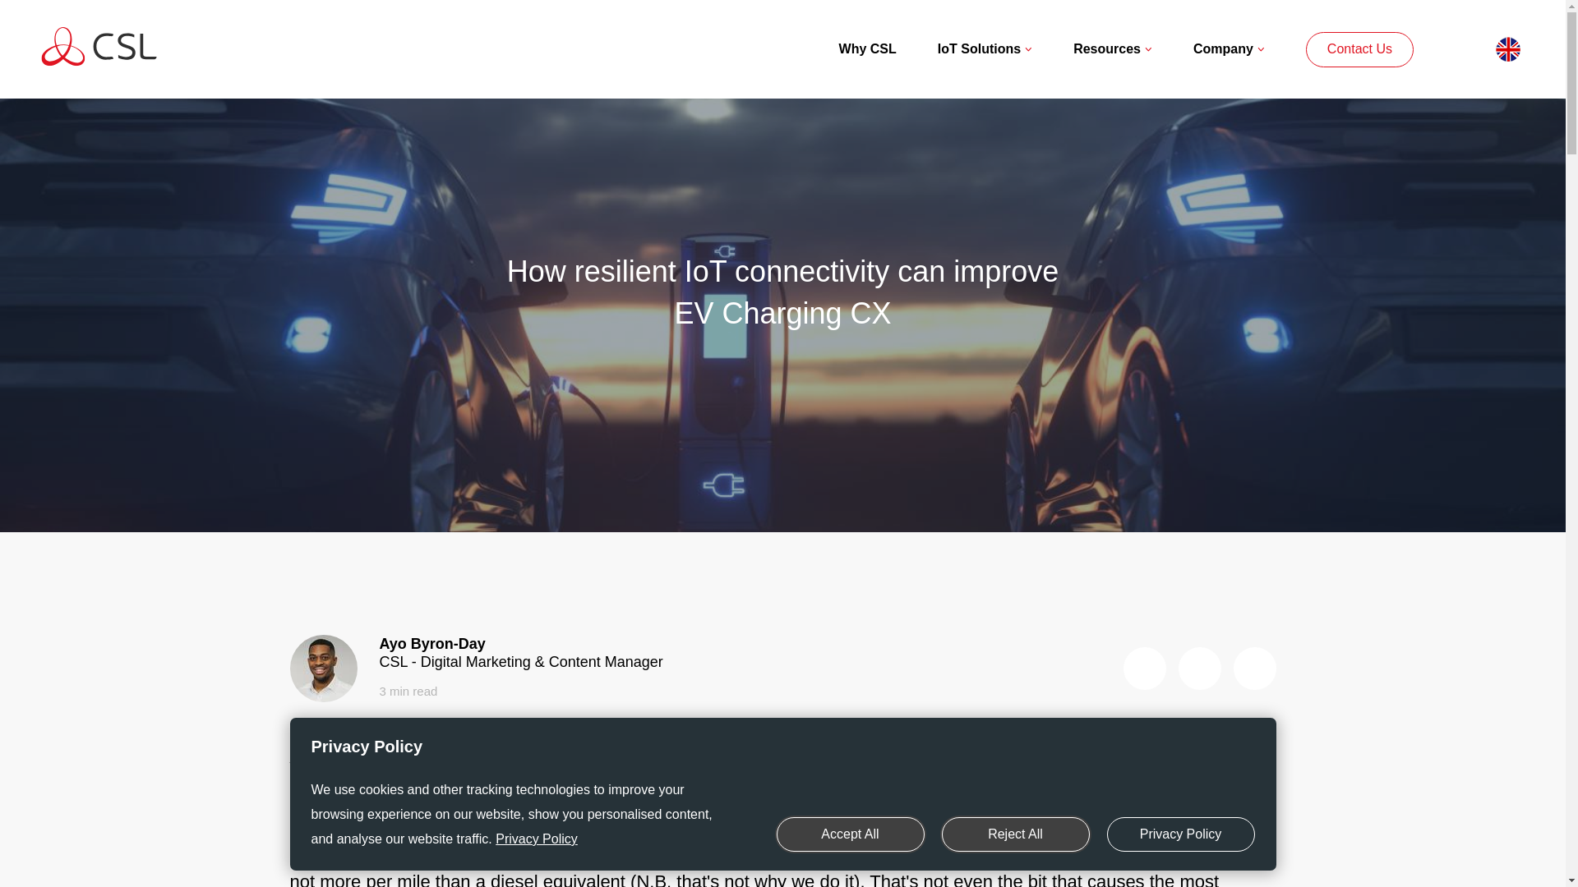 This screenshot has width=1578, height=887. I want to click on Contact Us, so click(1359, 48).